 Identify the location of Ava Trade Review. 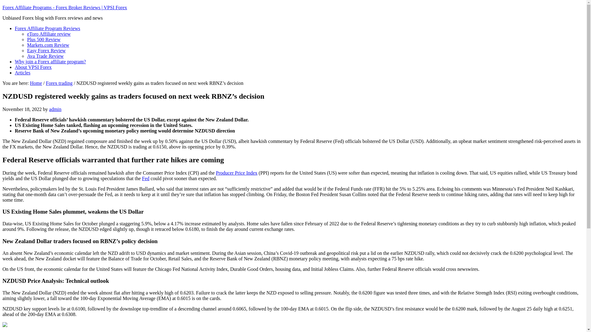
(46, 56).